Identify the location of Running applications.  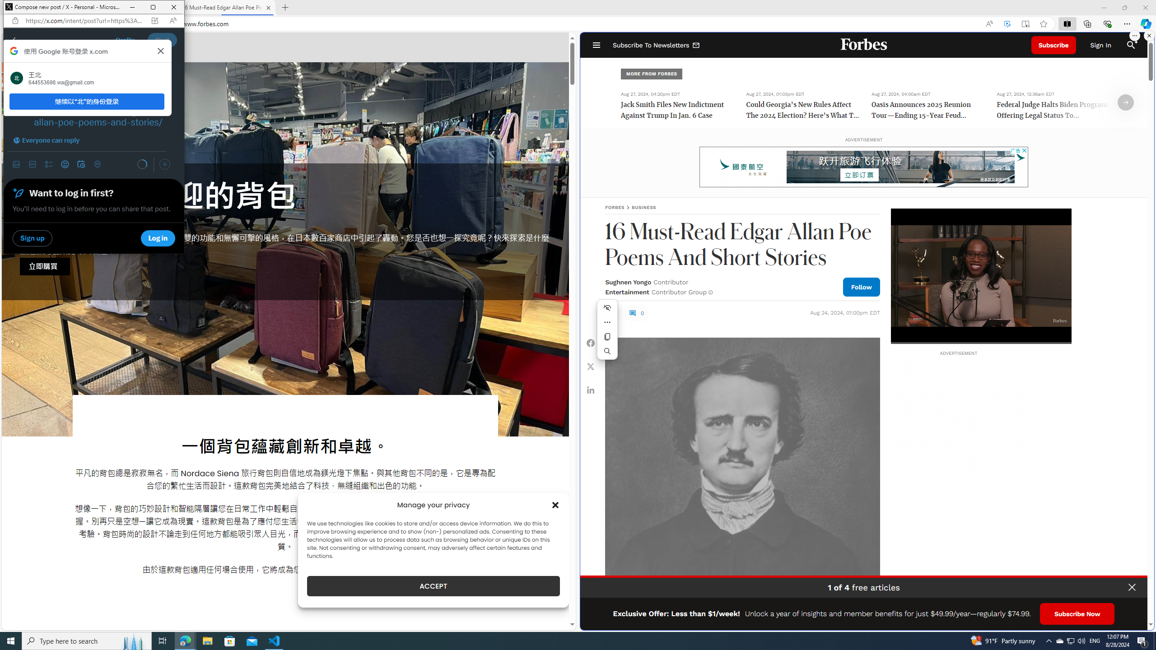
(561, 641).